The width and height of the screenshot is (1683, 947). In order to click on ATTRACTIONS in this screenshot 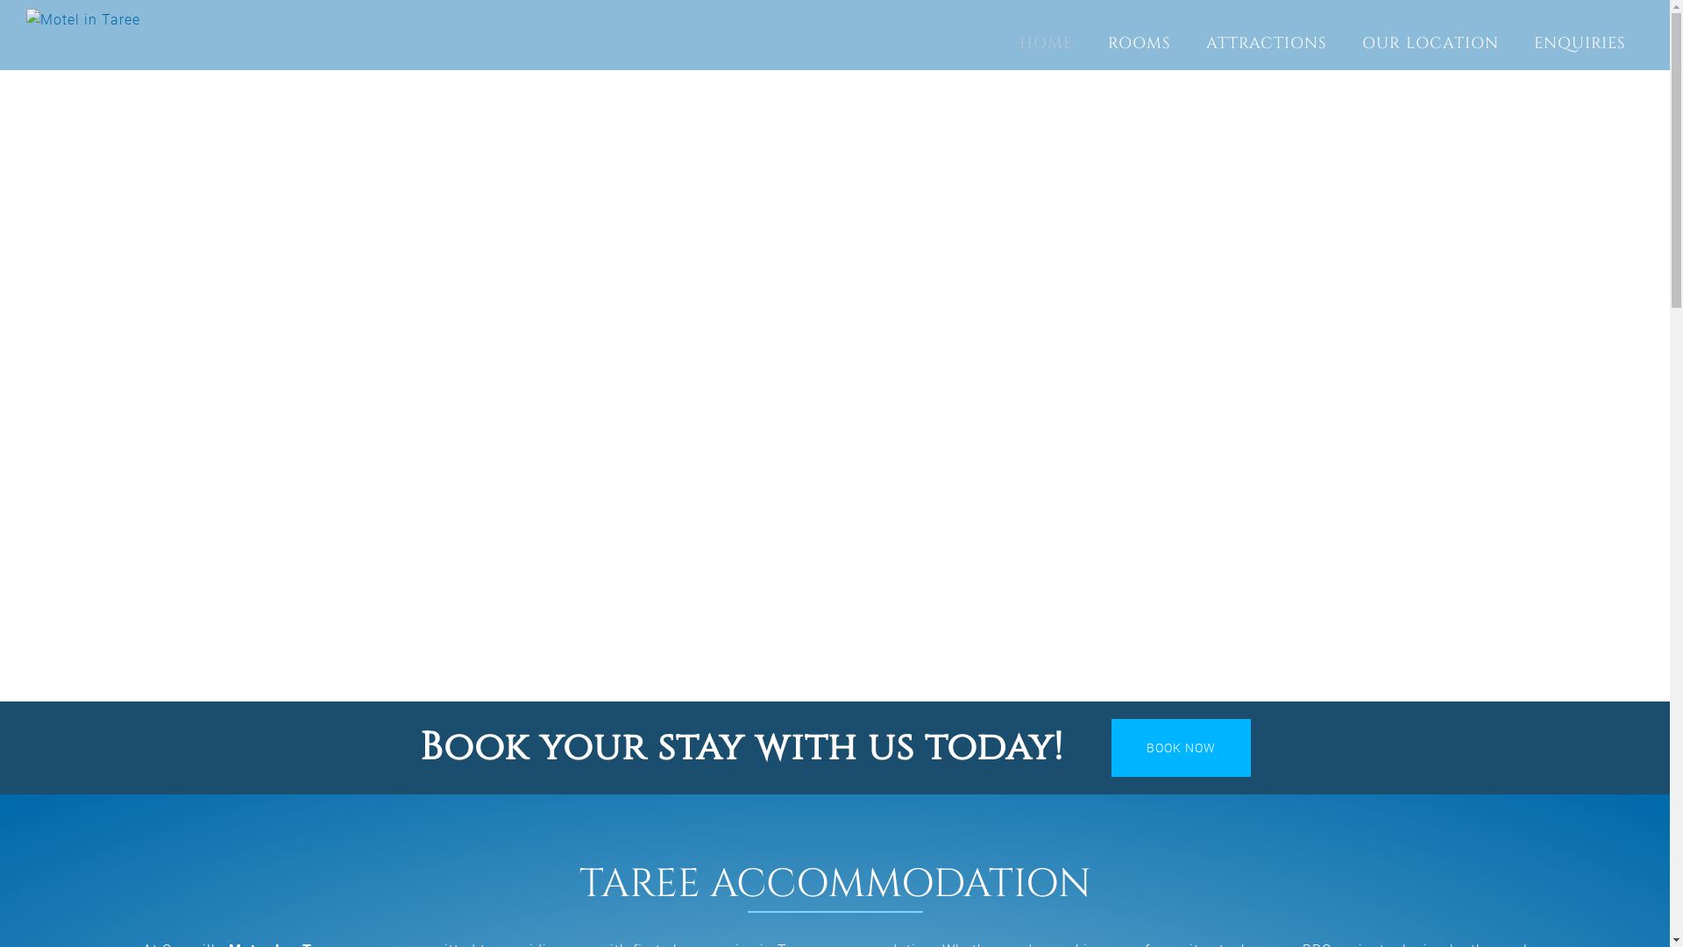, I will do `click(1267, 44)`.